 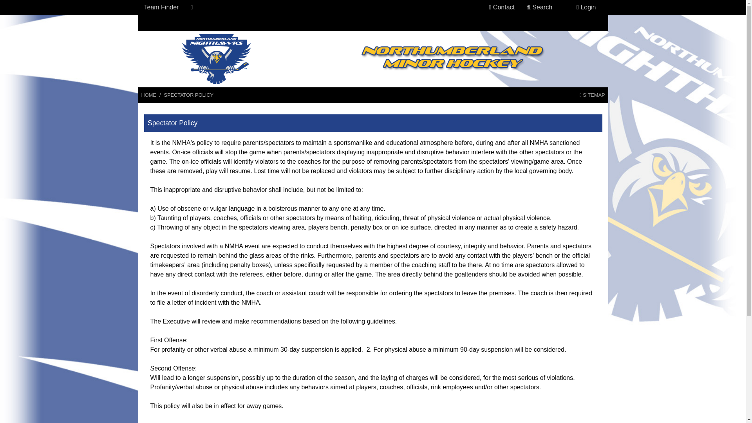 I want to click on  Login, so click(x=586, y=7).